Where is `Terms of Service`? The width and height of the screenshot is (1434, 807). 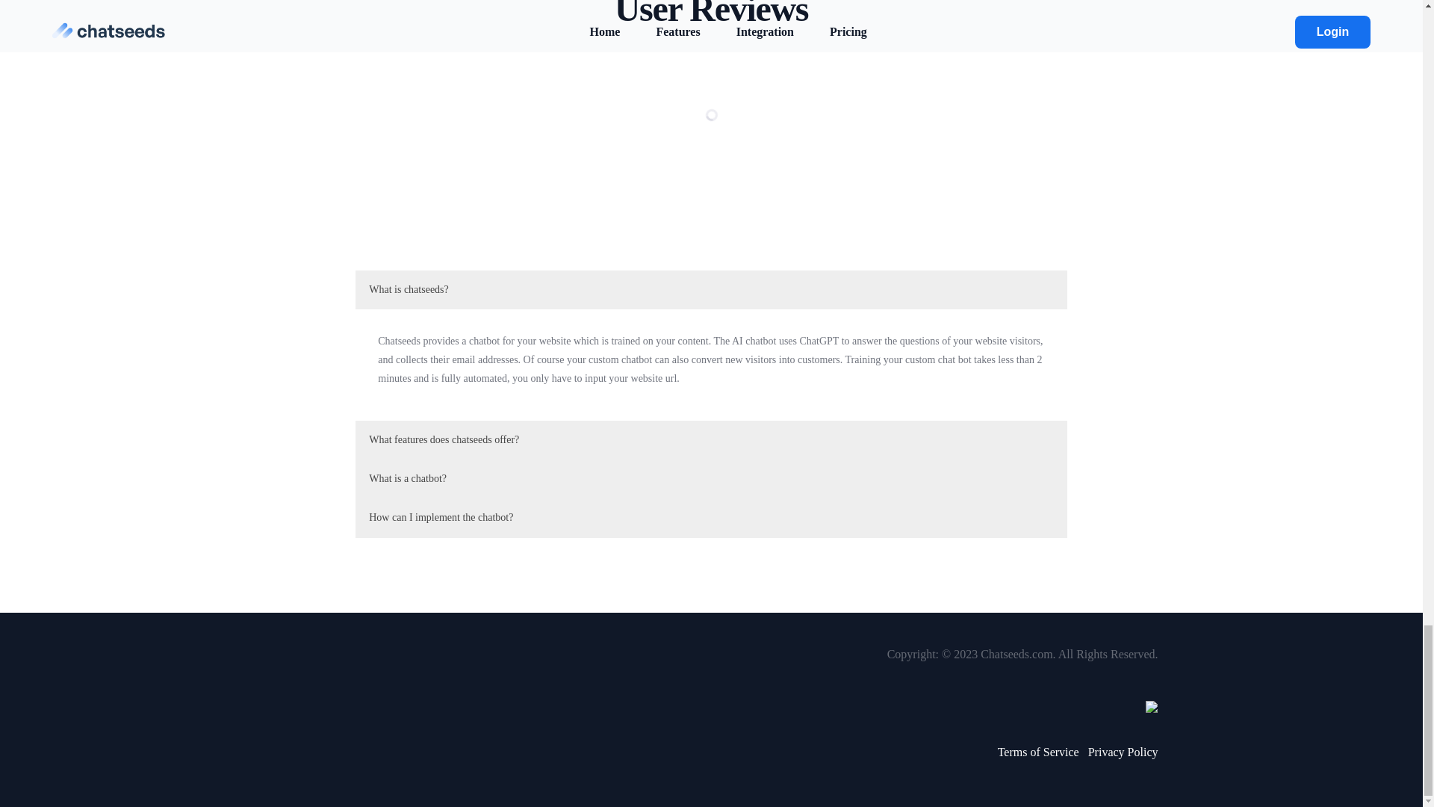 Terms of Service is located at coordinates (1038, 752).